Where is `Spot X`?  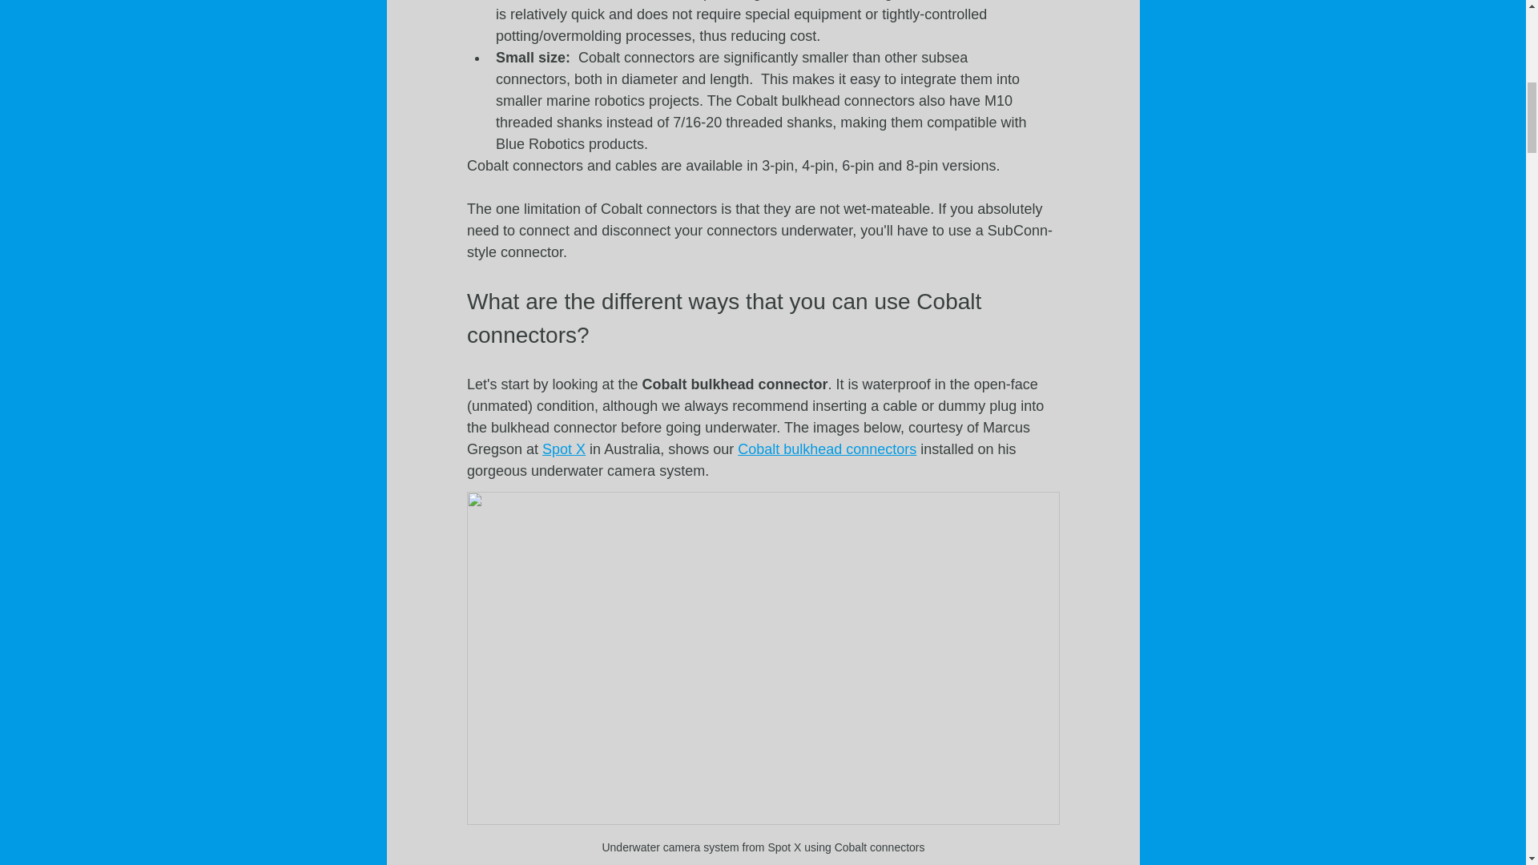
Spot X is located at coordinates (564, 449).